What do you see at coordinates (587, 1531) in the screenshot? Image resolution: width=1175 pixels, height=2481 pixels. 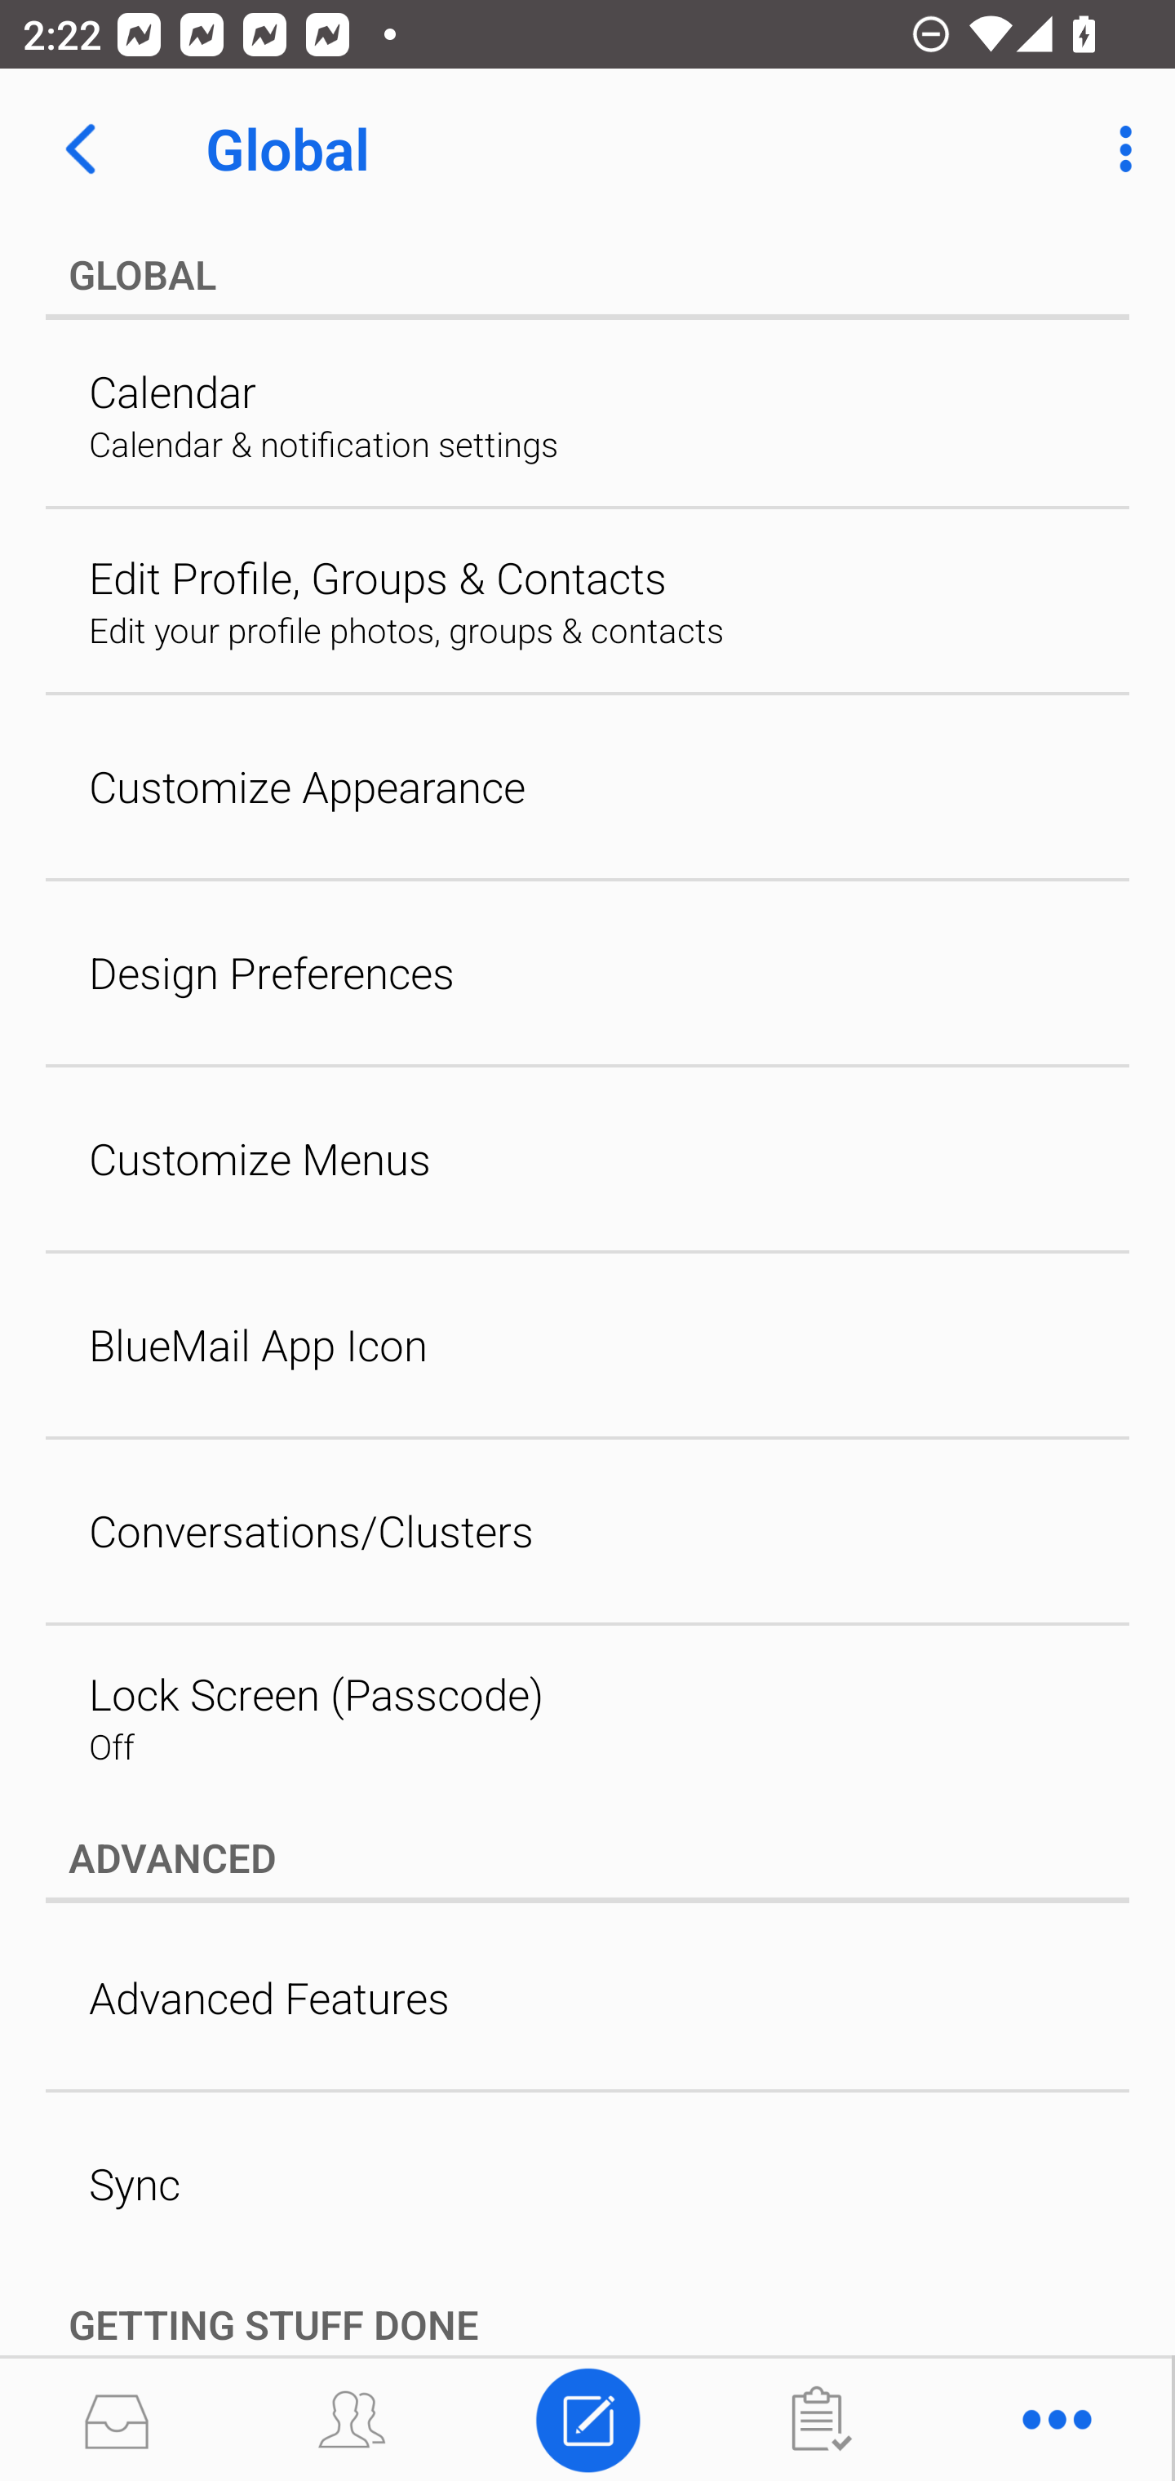 I see `Conversations/Clusters` at bounding box center [587, 1531].